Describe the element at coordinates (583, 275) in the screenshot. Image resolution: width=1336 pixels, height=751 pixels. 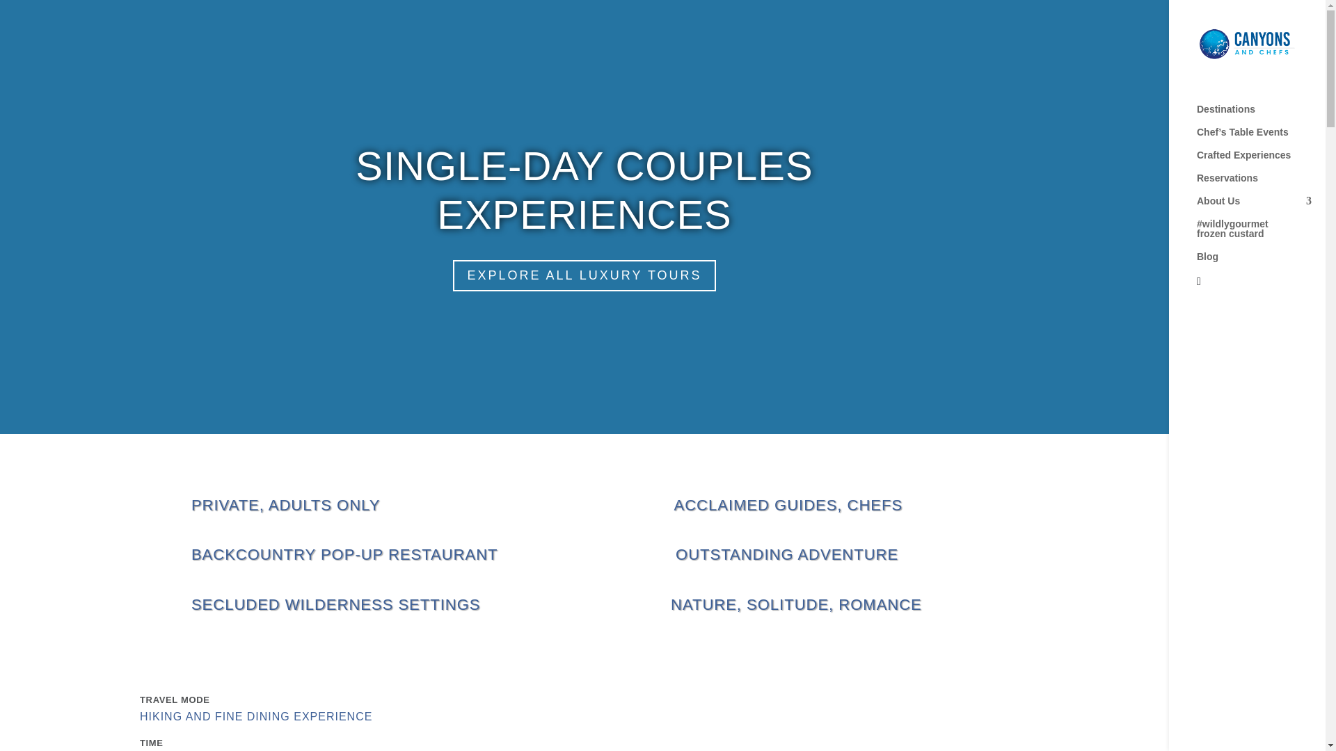
I see `EXPLORE ALL LUXURY TOURS` at that location.